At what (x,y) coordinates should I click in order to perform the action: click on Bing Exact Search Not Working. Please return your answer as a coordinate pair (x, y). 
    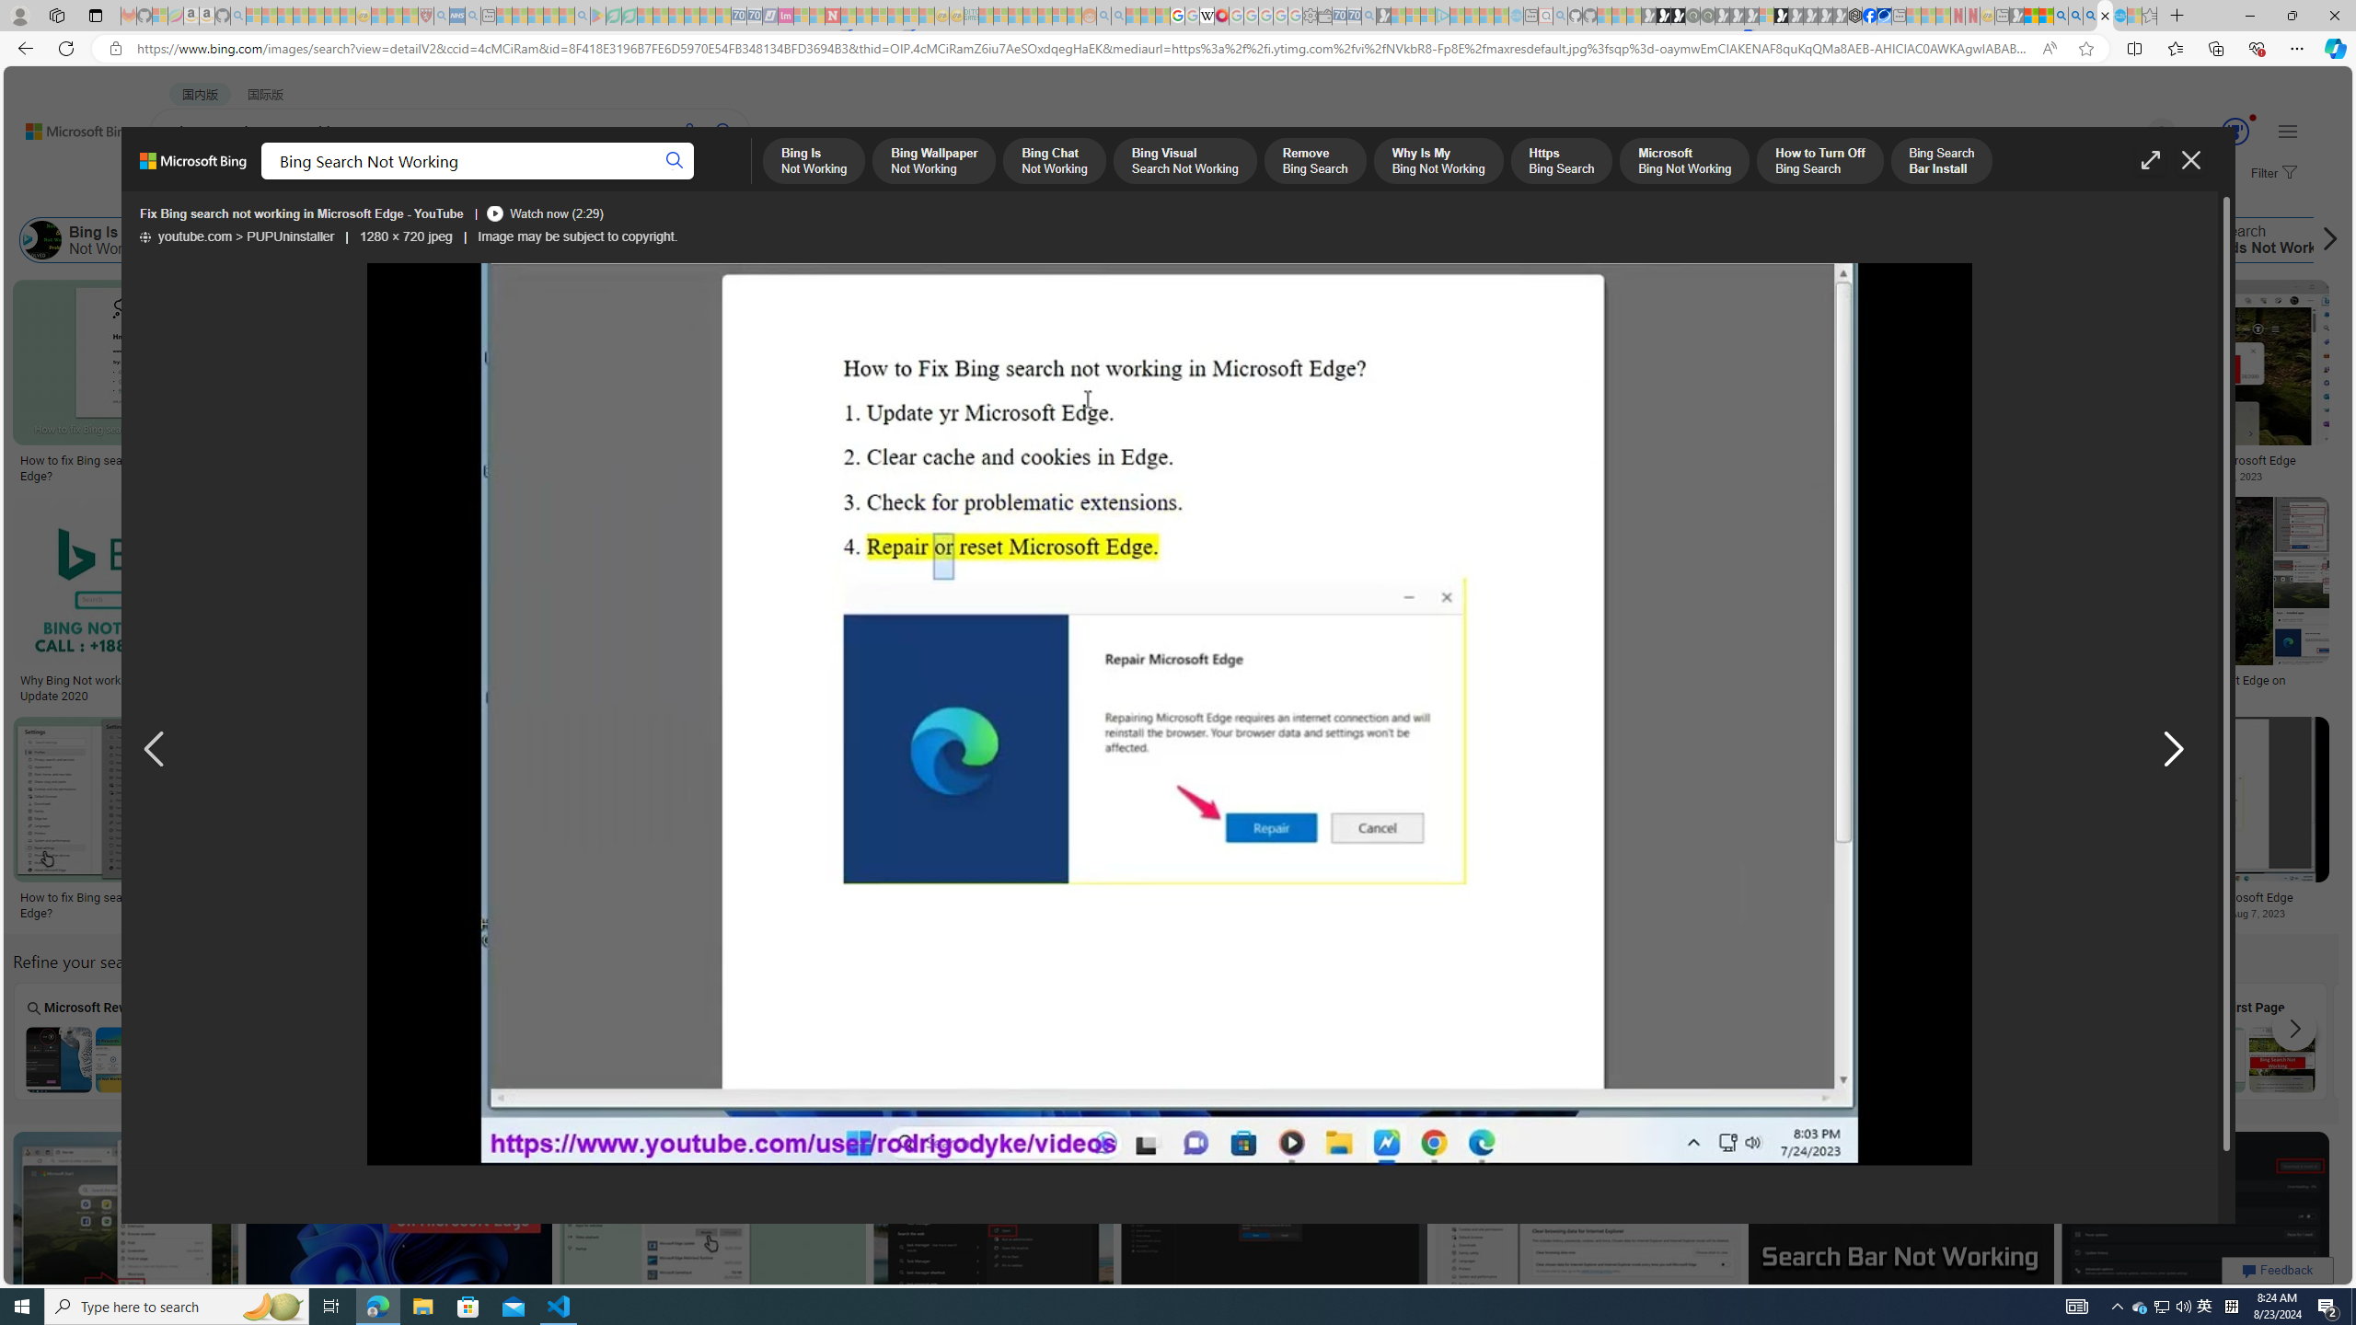
    Looking at the image, I should click on (1584, 1060).